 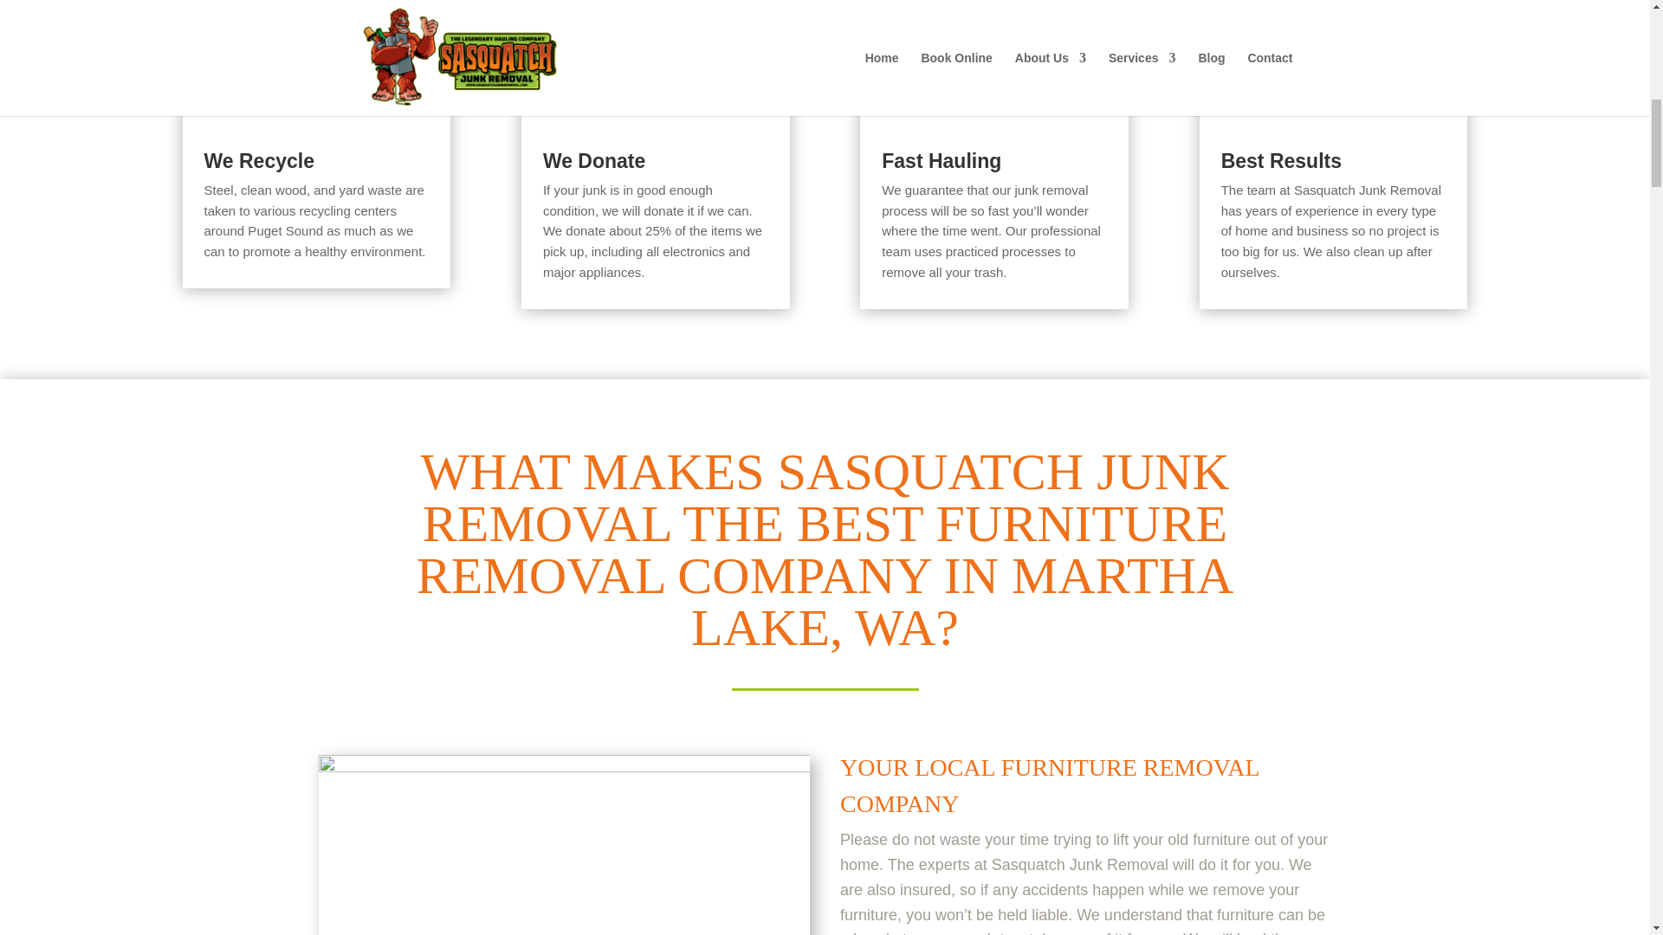 What do you see at coordinates (656, 57) in the screenshot?
I see `we-donate-1` at bounding box center [656, 57].